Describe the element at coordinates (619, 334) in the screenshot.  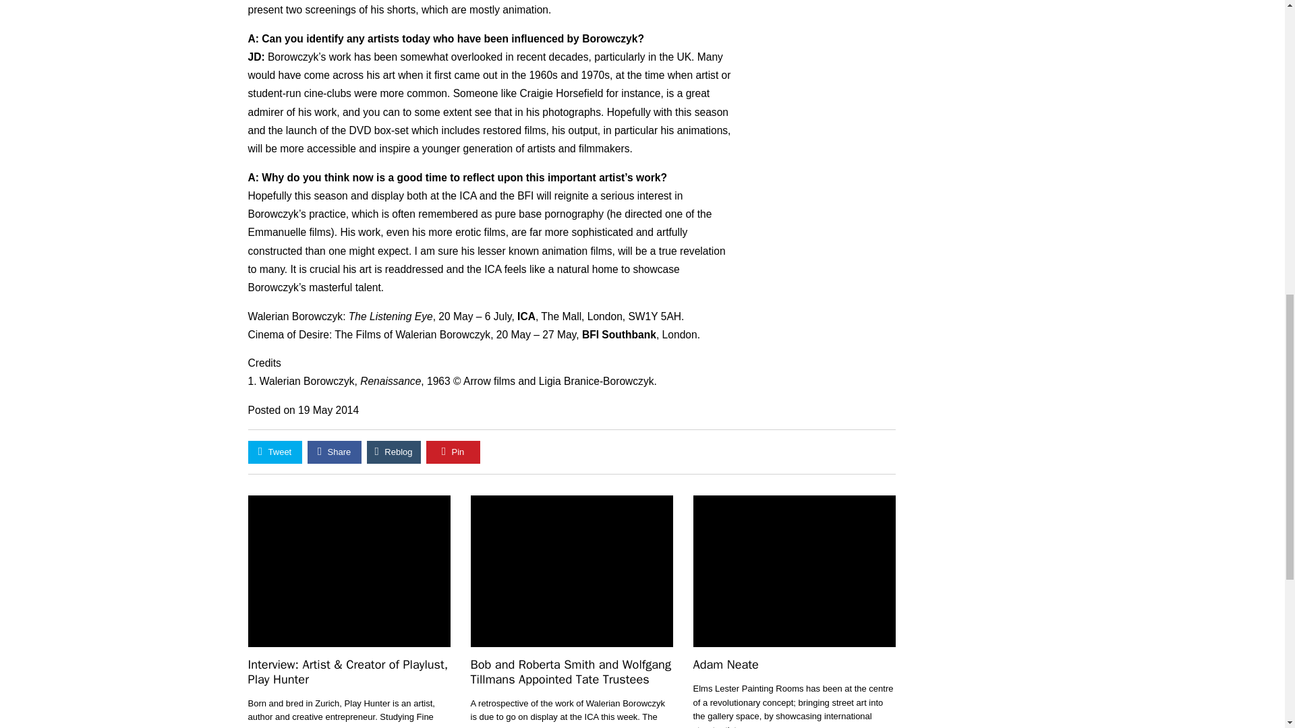
I see `BFI Southbank` at that location.